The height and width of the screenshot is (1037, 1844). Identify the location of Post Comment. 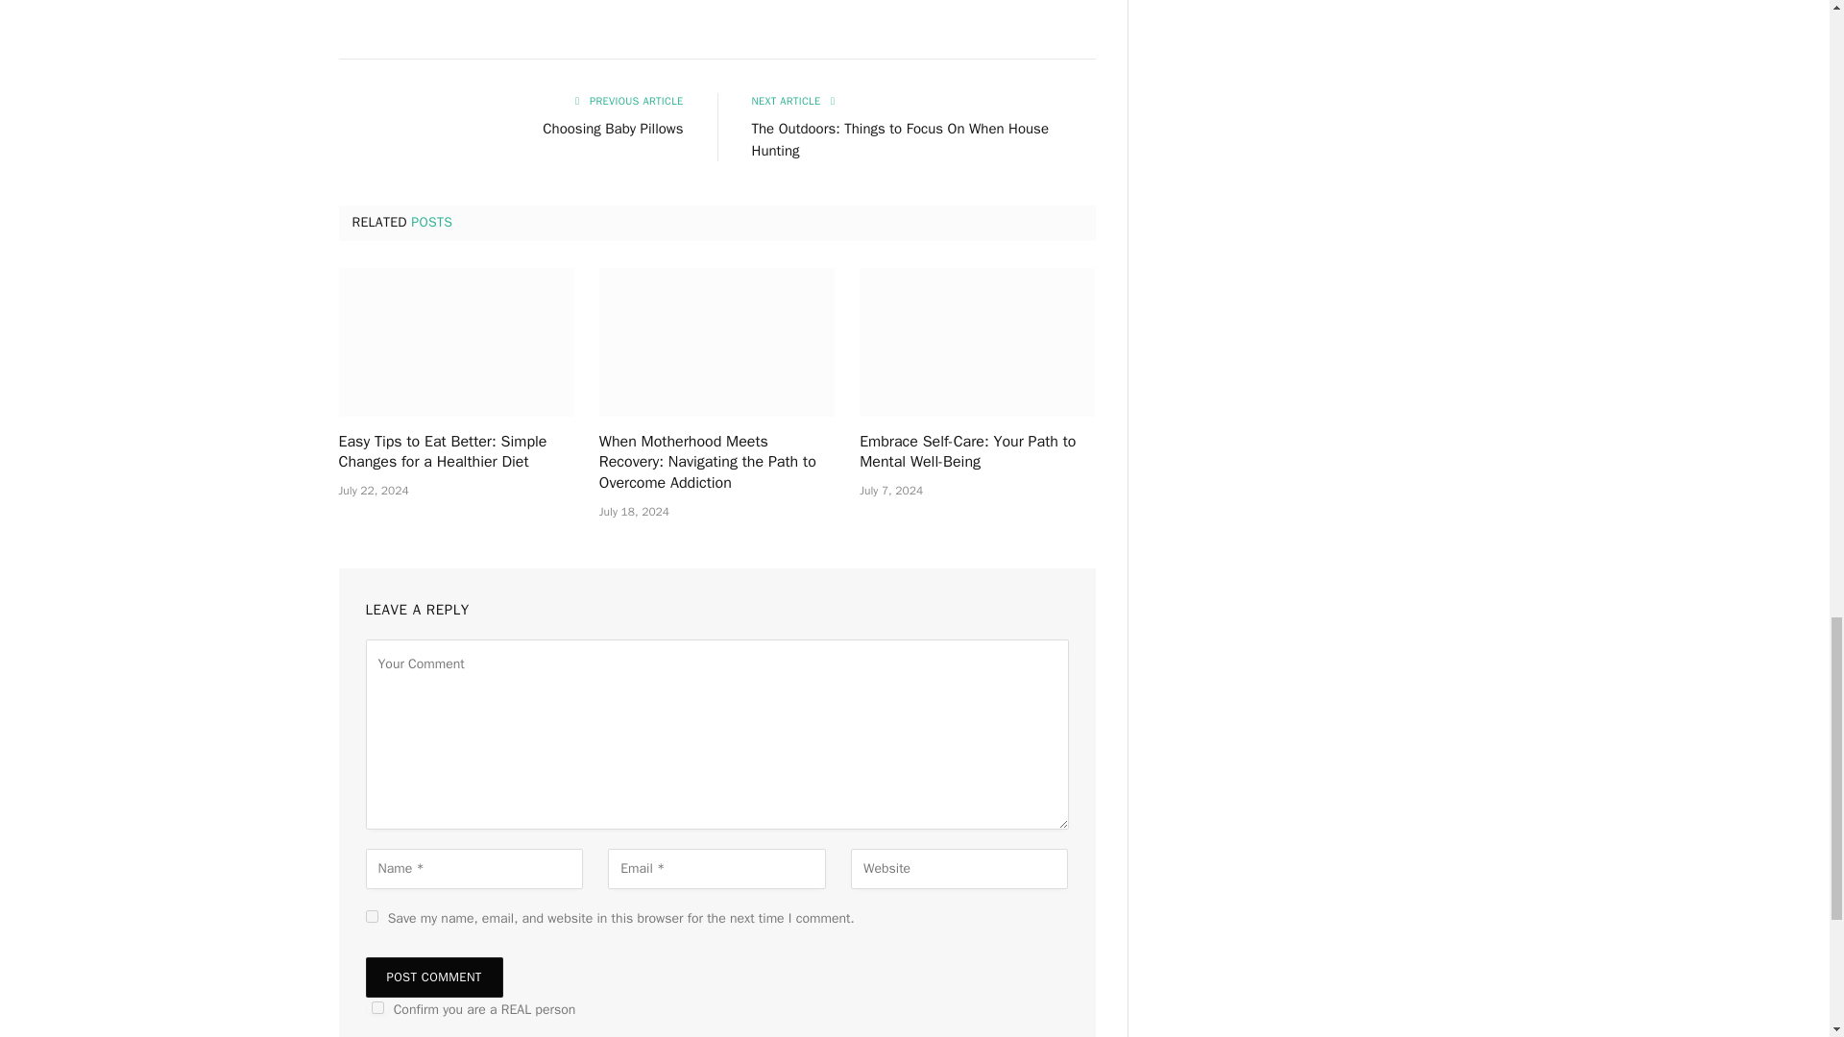
(433, 977).